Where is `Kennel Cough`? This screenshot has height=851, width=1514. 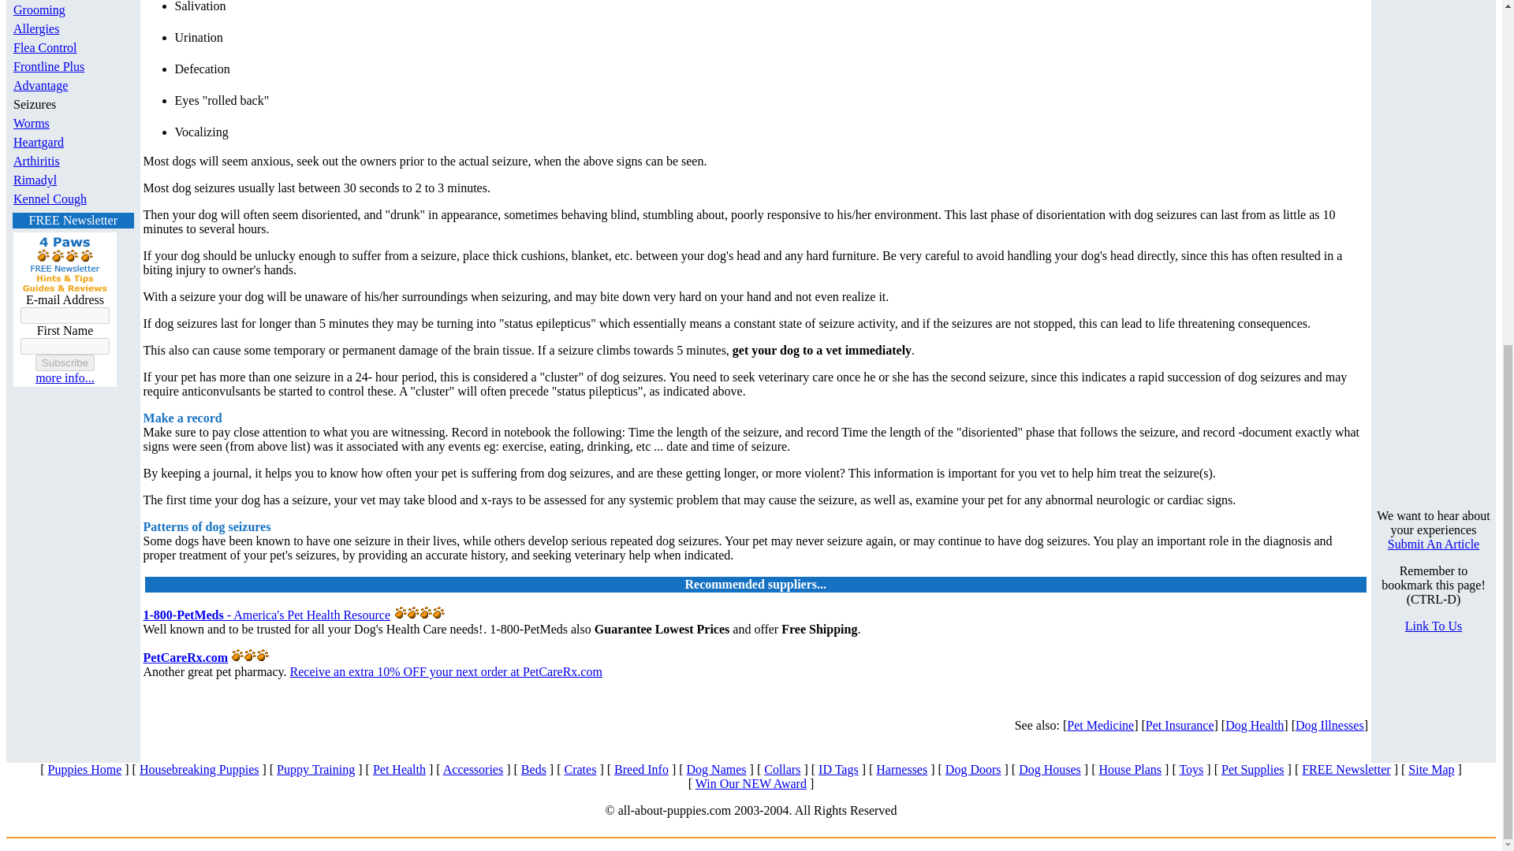
Kennel Cough is located at coordinates (50, 199).